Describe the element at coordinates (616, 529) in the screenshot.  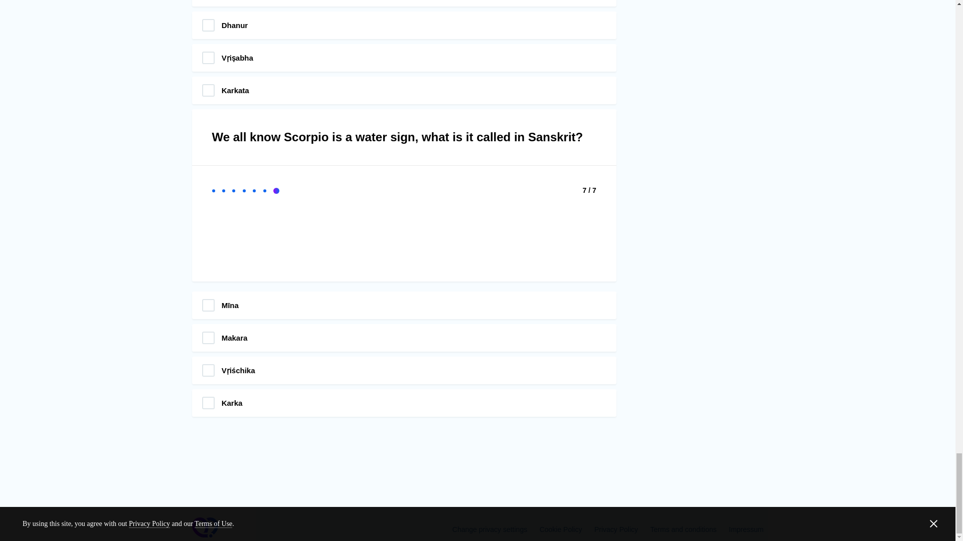
I see `Privacy Policy` at that location.